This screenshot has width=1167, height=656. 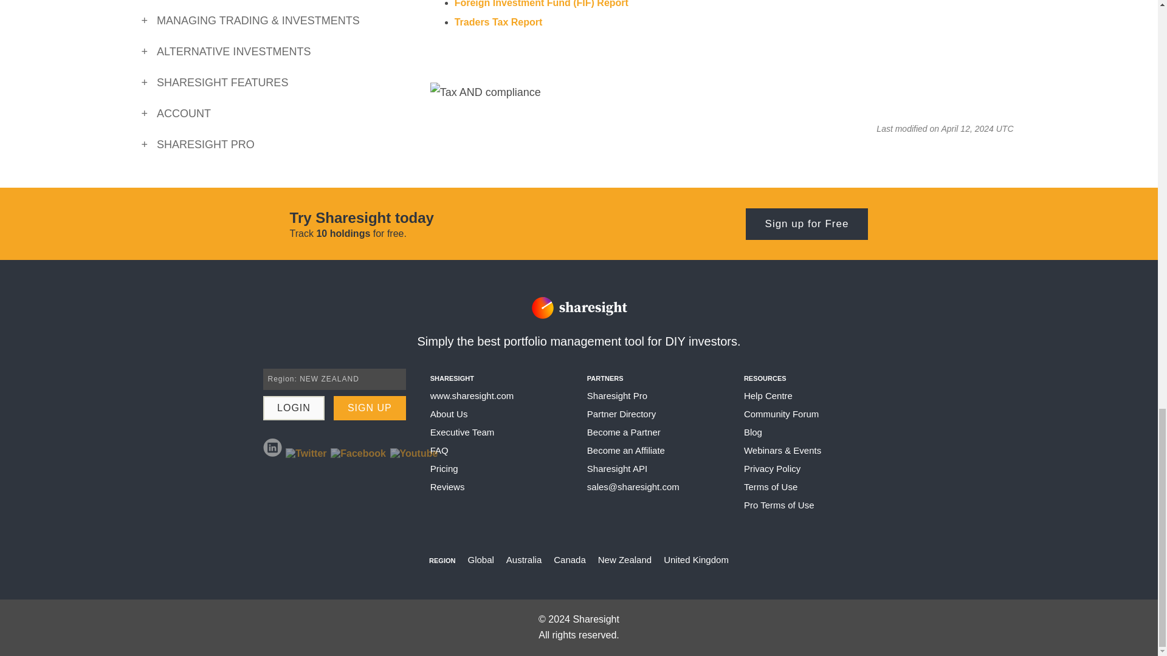 What do you see at coordinates (370, 408) in the screenshot?
I see `Sign up for Sharesight` at bounding box center [370, 408].